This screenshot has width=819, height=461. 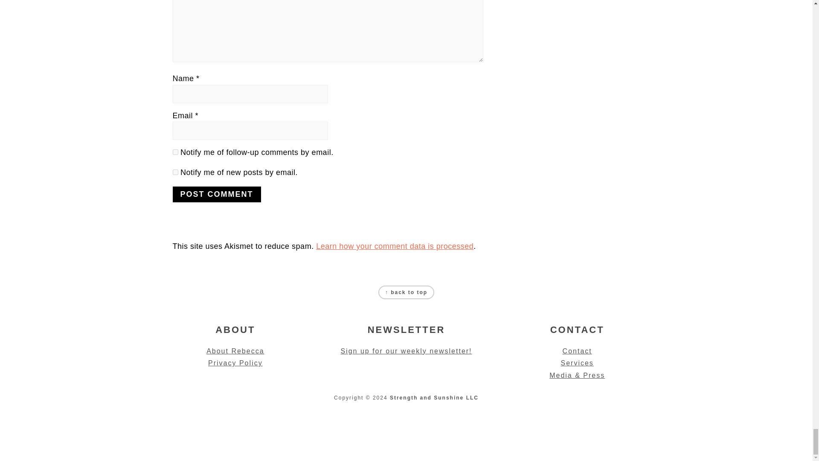 I want to click on Post Comment, so click(x=216, y=195).